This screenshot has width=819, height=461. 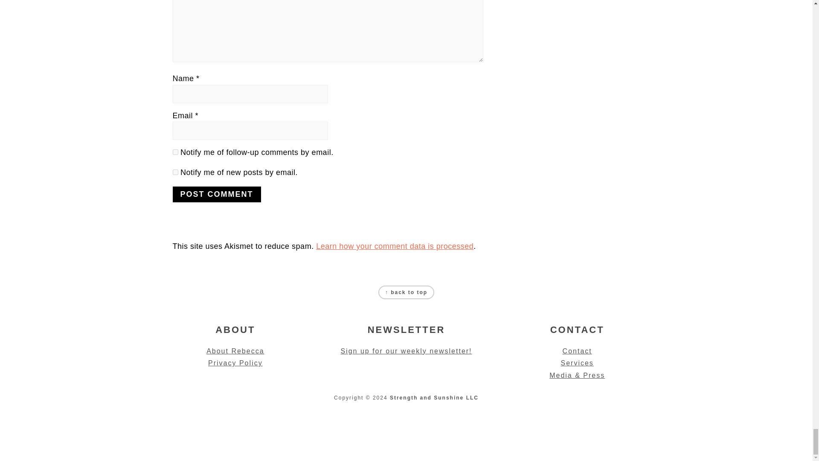 I want to click on Post Comment, so click(x=216, y=195).